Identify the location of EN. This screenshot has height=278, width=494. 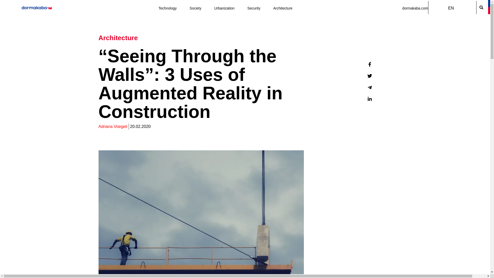
(452, 8).